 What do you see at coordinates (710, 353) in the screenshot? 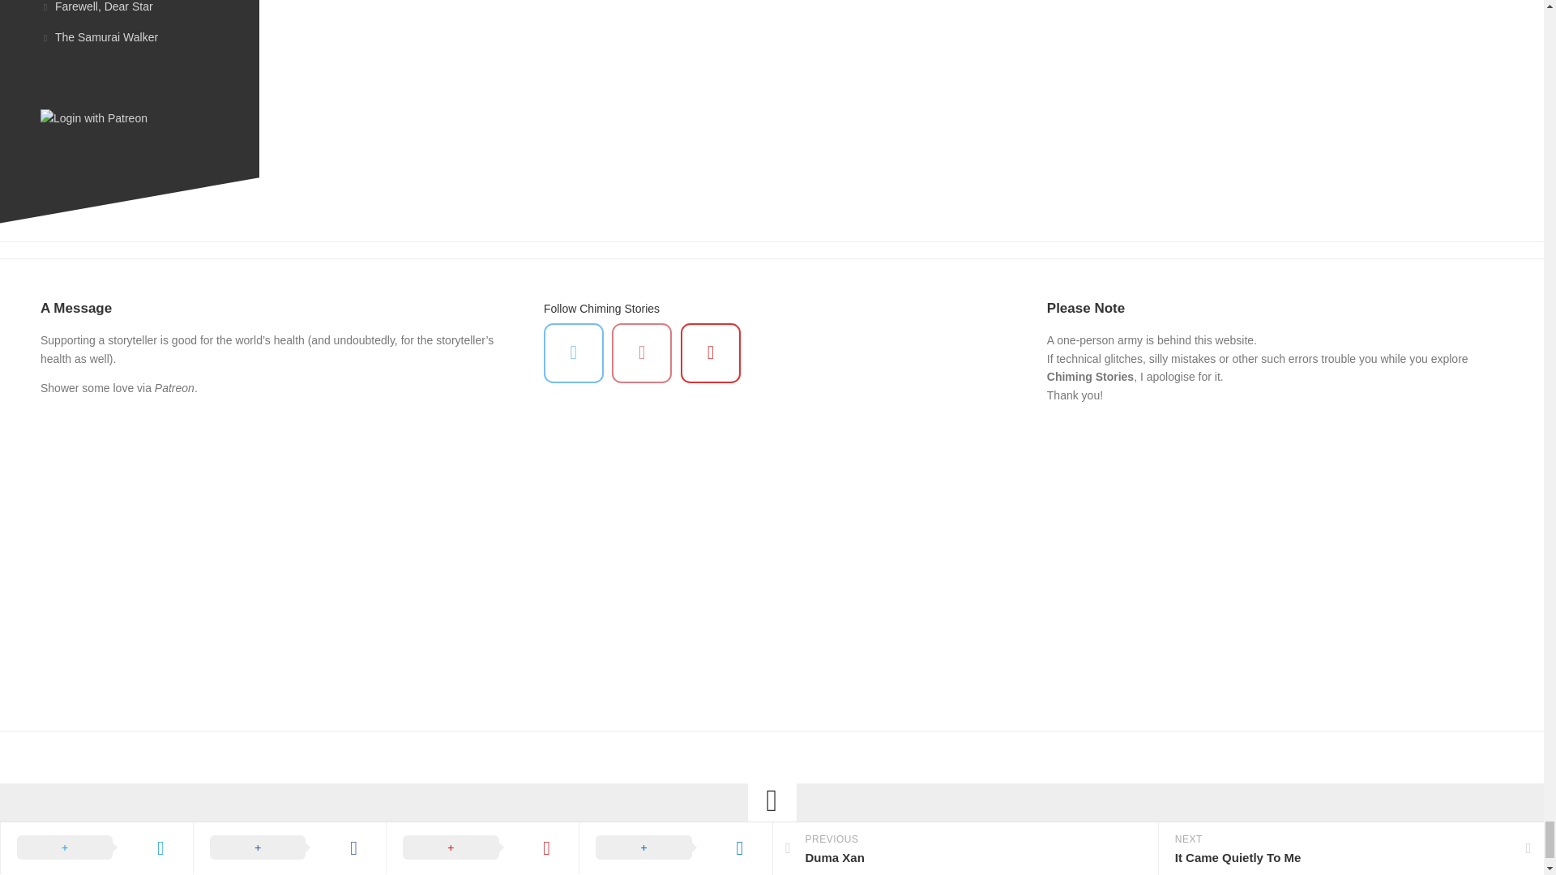
I see `Chiming Stories on Patreon` at bounding box center [710, 353].